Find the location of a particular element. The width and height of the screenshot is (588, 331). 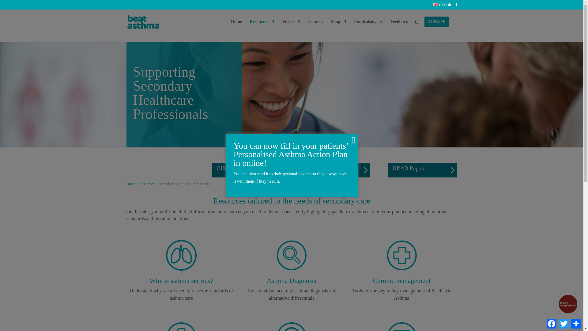

Asthma Diagnosis is located at coordinates (292, 269).